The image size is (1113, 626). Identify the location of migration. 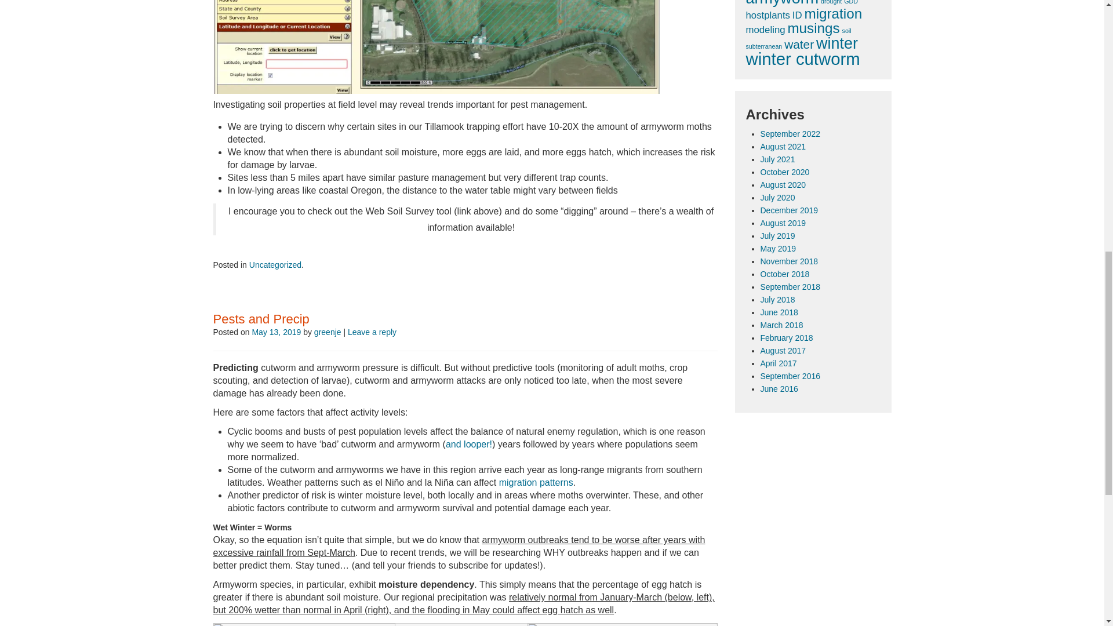
(834, 13).